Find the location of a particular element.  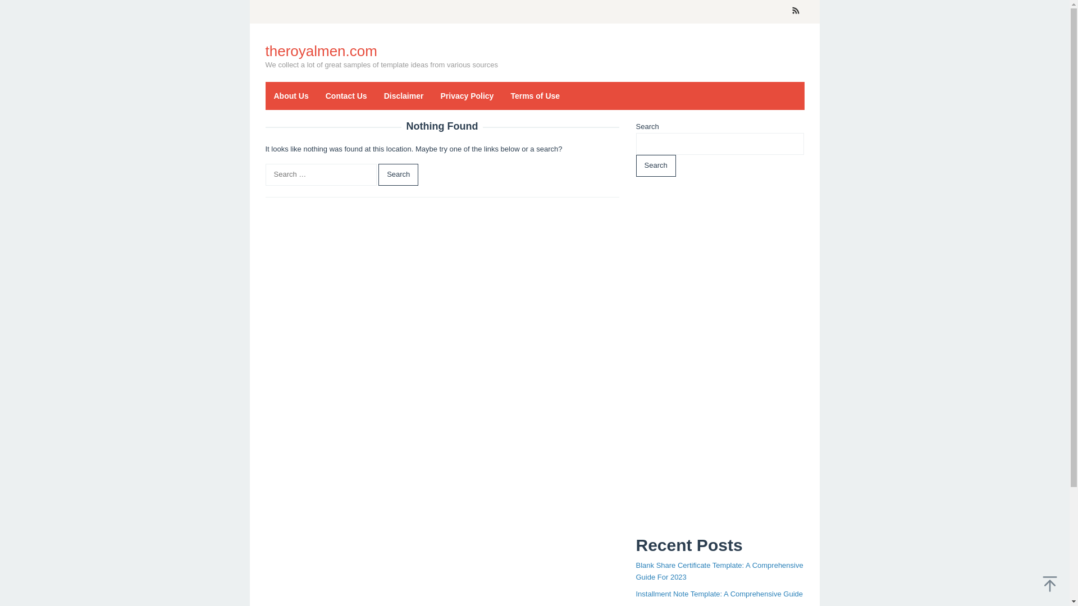

About Us is located at coordinates (291, 95).